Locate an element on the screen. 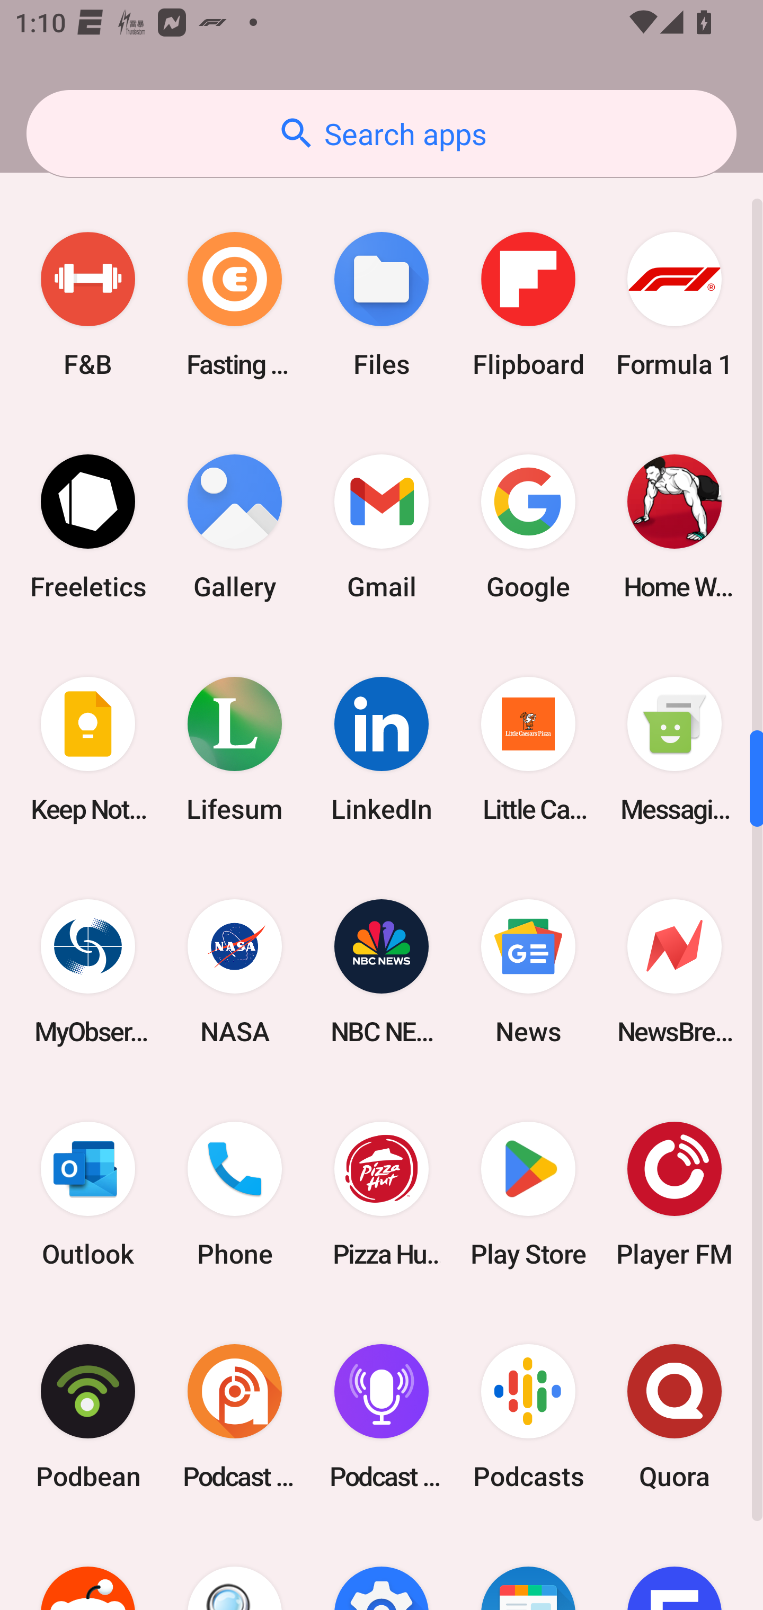  Quora is located at coordinates (675, 1416).